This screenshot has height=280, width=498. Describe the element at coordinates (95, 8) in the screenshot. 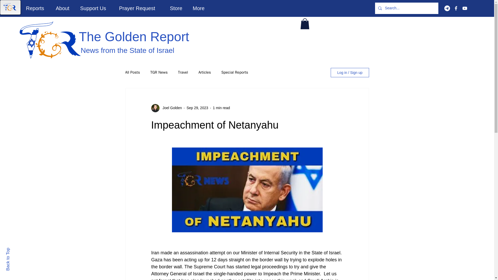

I see `Support Us` at that location.